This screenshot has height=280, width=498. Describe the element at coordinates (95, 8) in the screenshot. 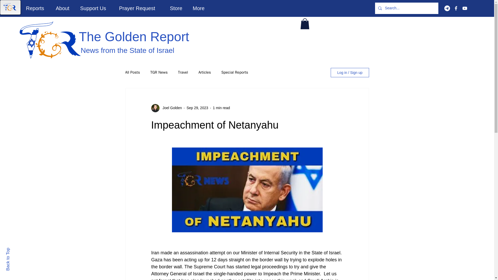

I see `Support Us` at that location.